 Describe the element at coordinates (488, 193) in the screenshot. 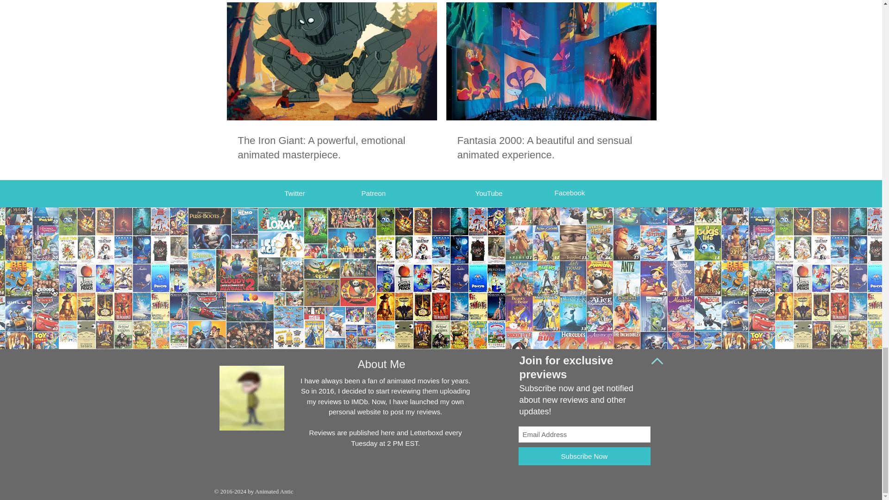

I see `YouTube` at that location.